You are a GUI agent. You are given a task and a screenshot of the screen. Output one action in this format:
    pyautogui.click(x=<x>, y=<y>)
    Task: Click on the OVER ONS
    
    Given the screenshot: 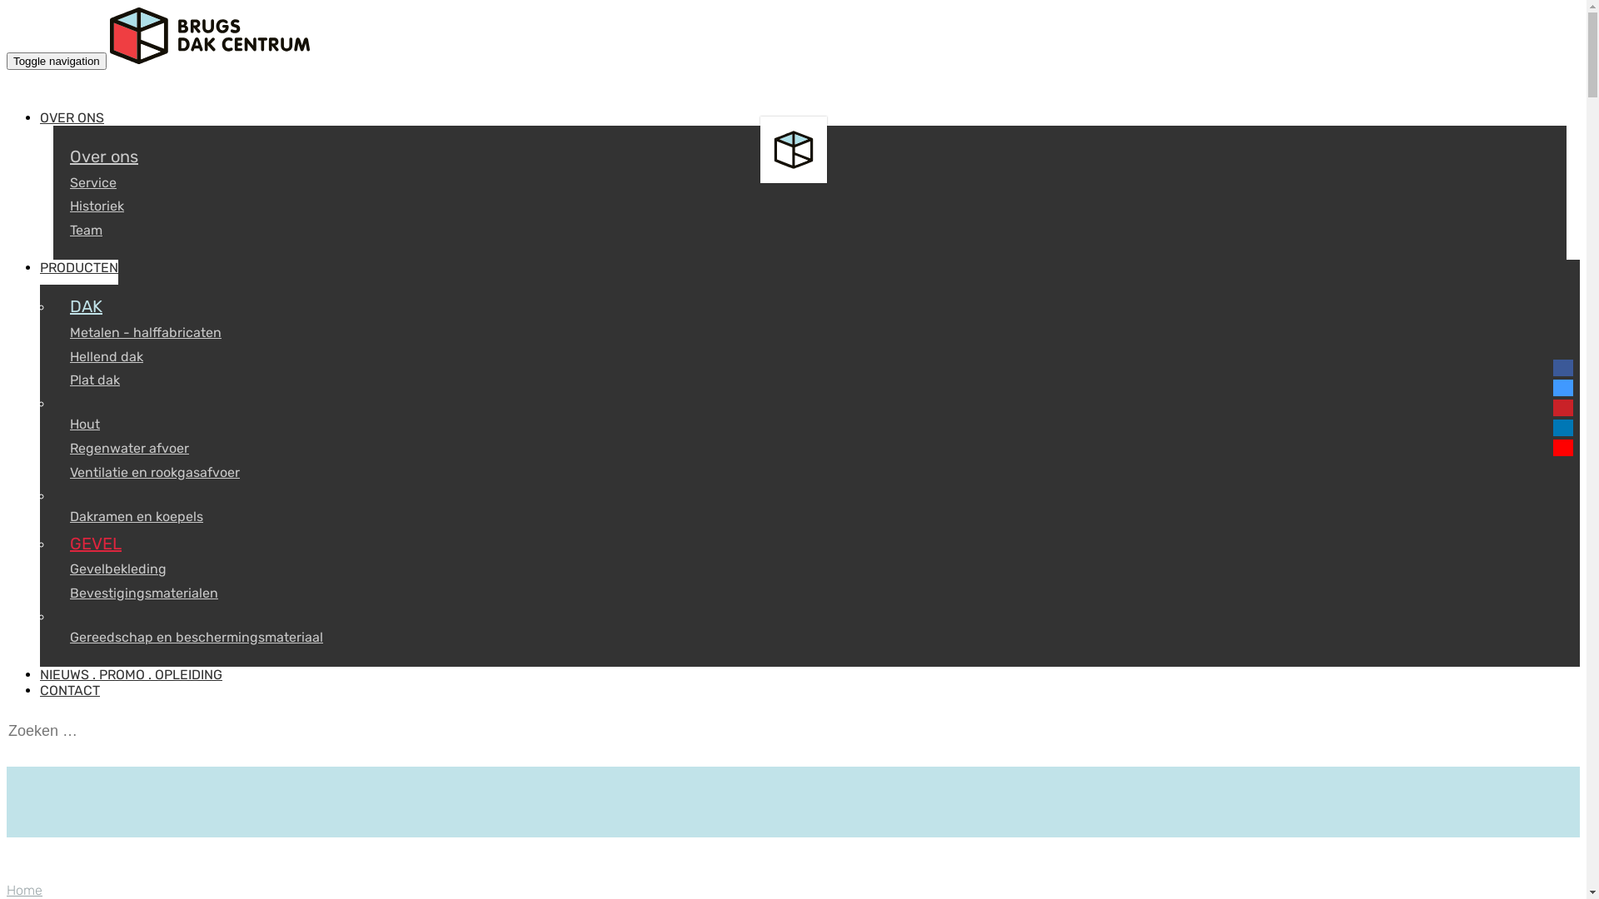 What is the action you would take?
    pyautogui.click(x=72, y=124)
    